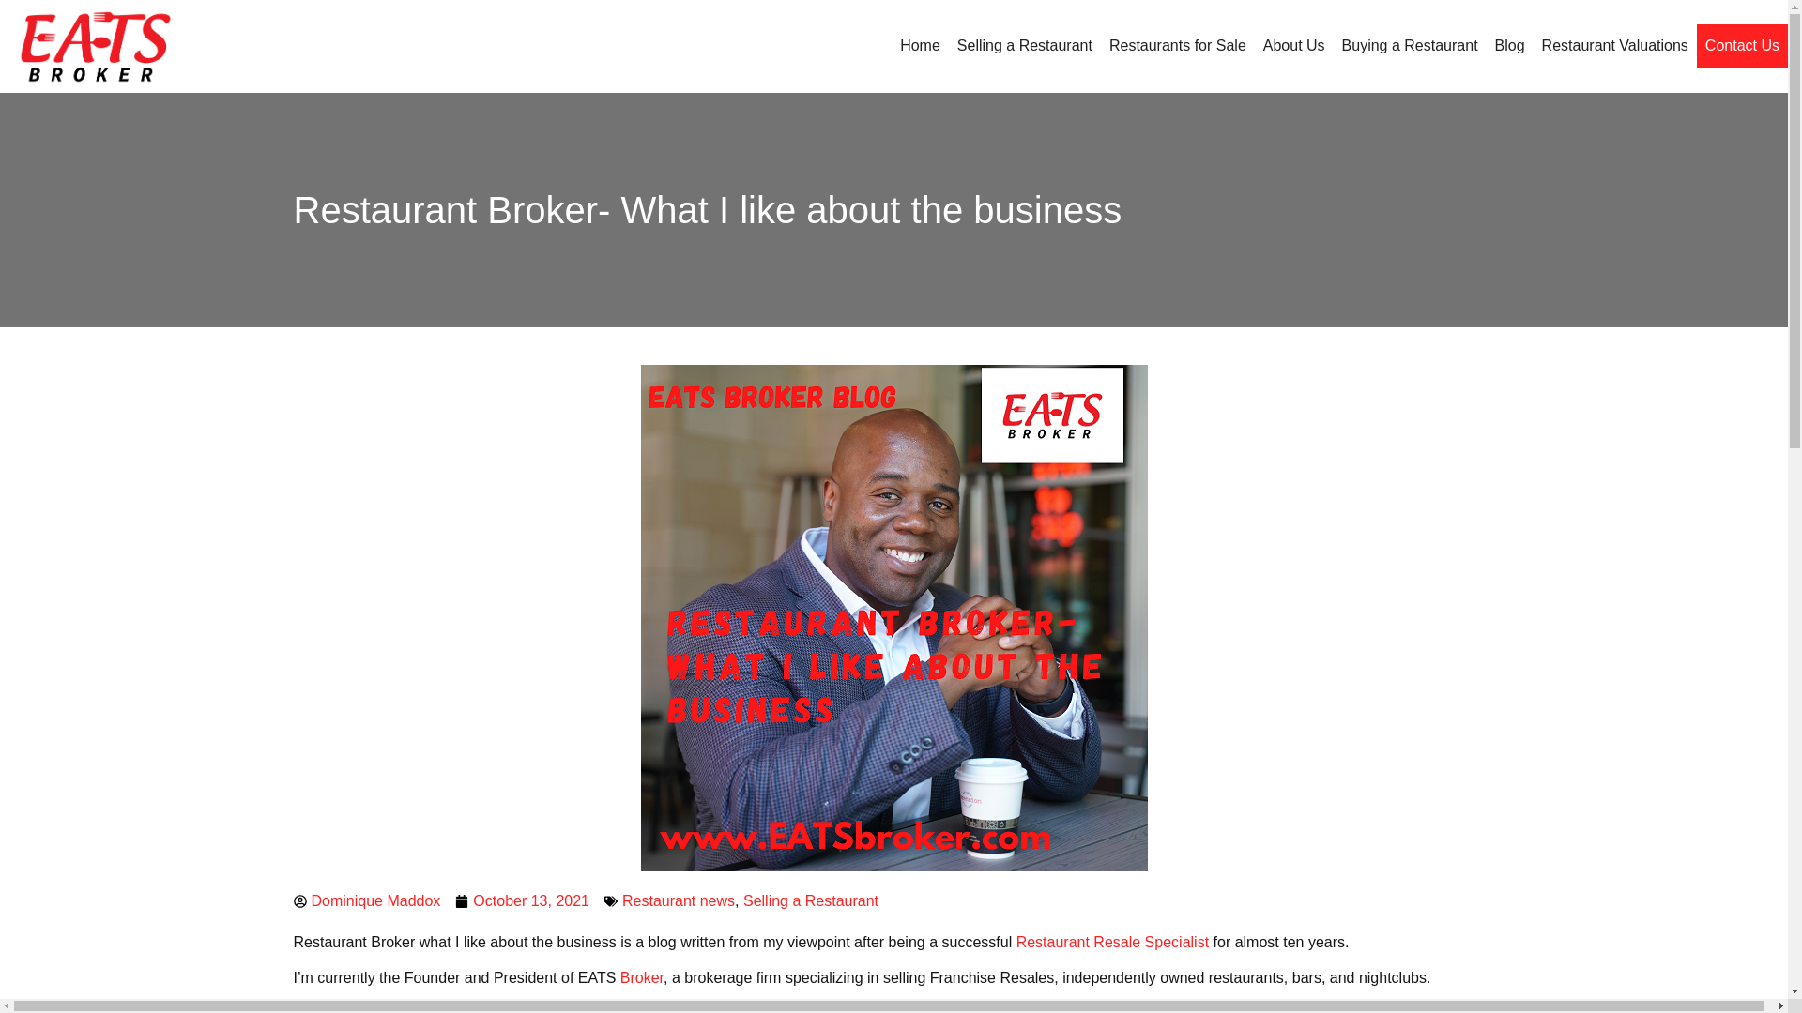 This screenshot has height=1013, width=1802. What do you see at coordinates (1293, 45) in the screenshot?
I see `About Us` at bounding box center [1293, 45].